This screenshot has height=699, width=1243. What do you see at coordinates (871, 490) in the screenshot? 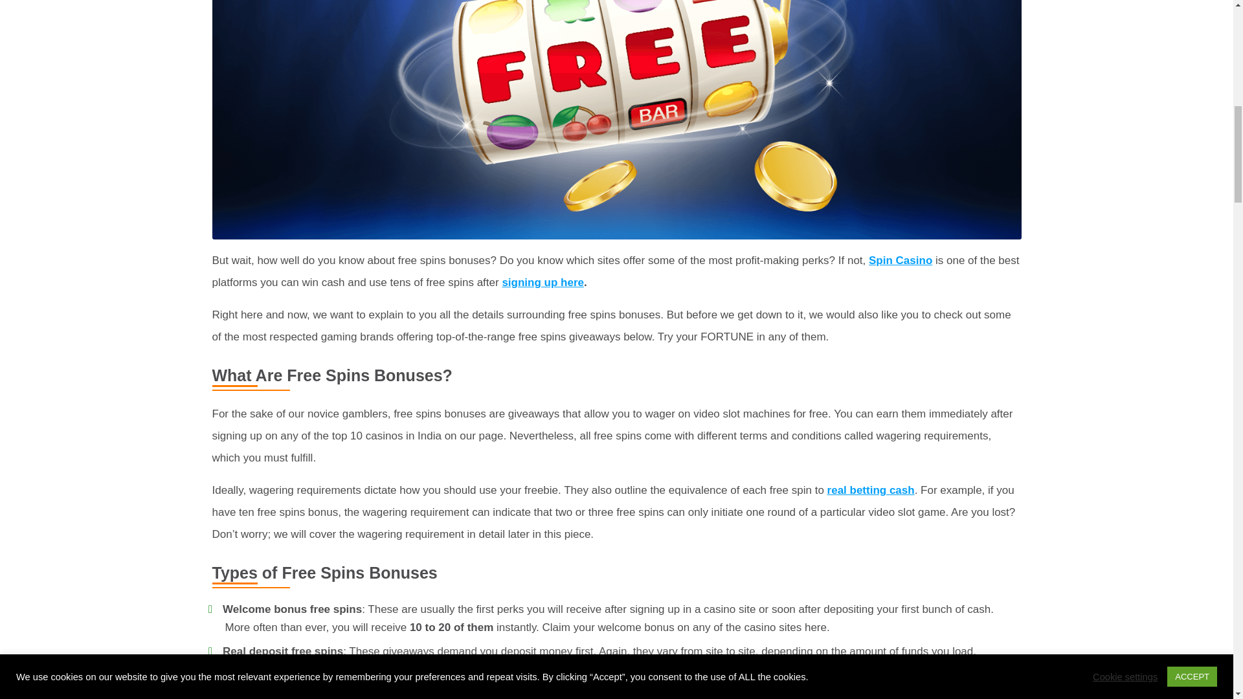
I see `real betting cash` at bounding box center [871, 490].